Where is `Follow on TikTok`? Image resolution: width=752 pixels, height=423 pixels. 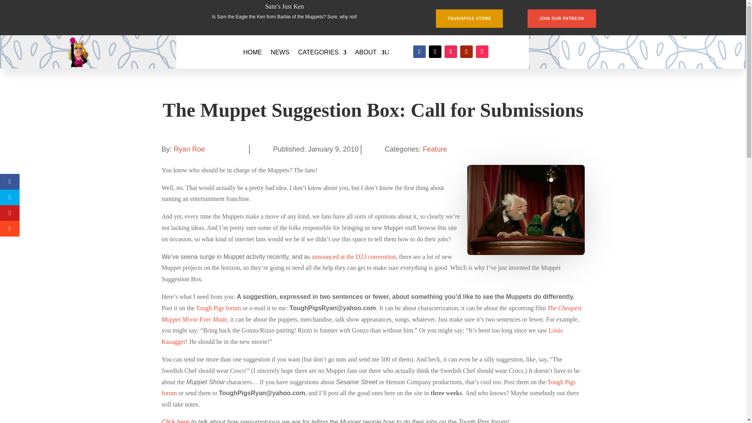
Follow on TikTok is located at coordinates (482, 51).